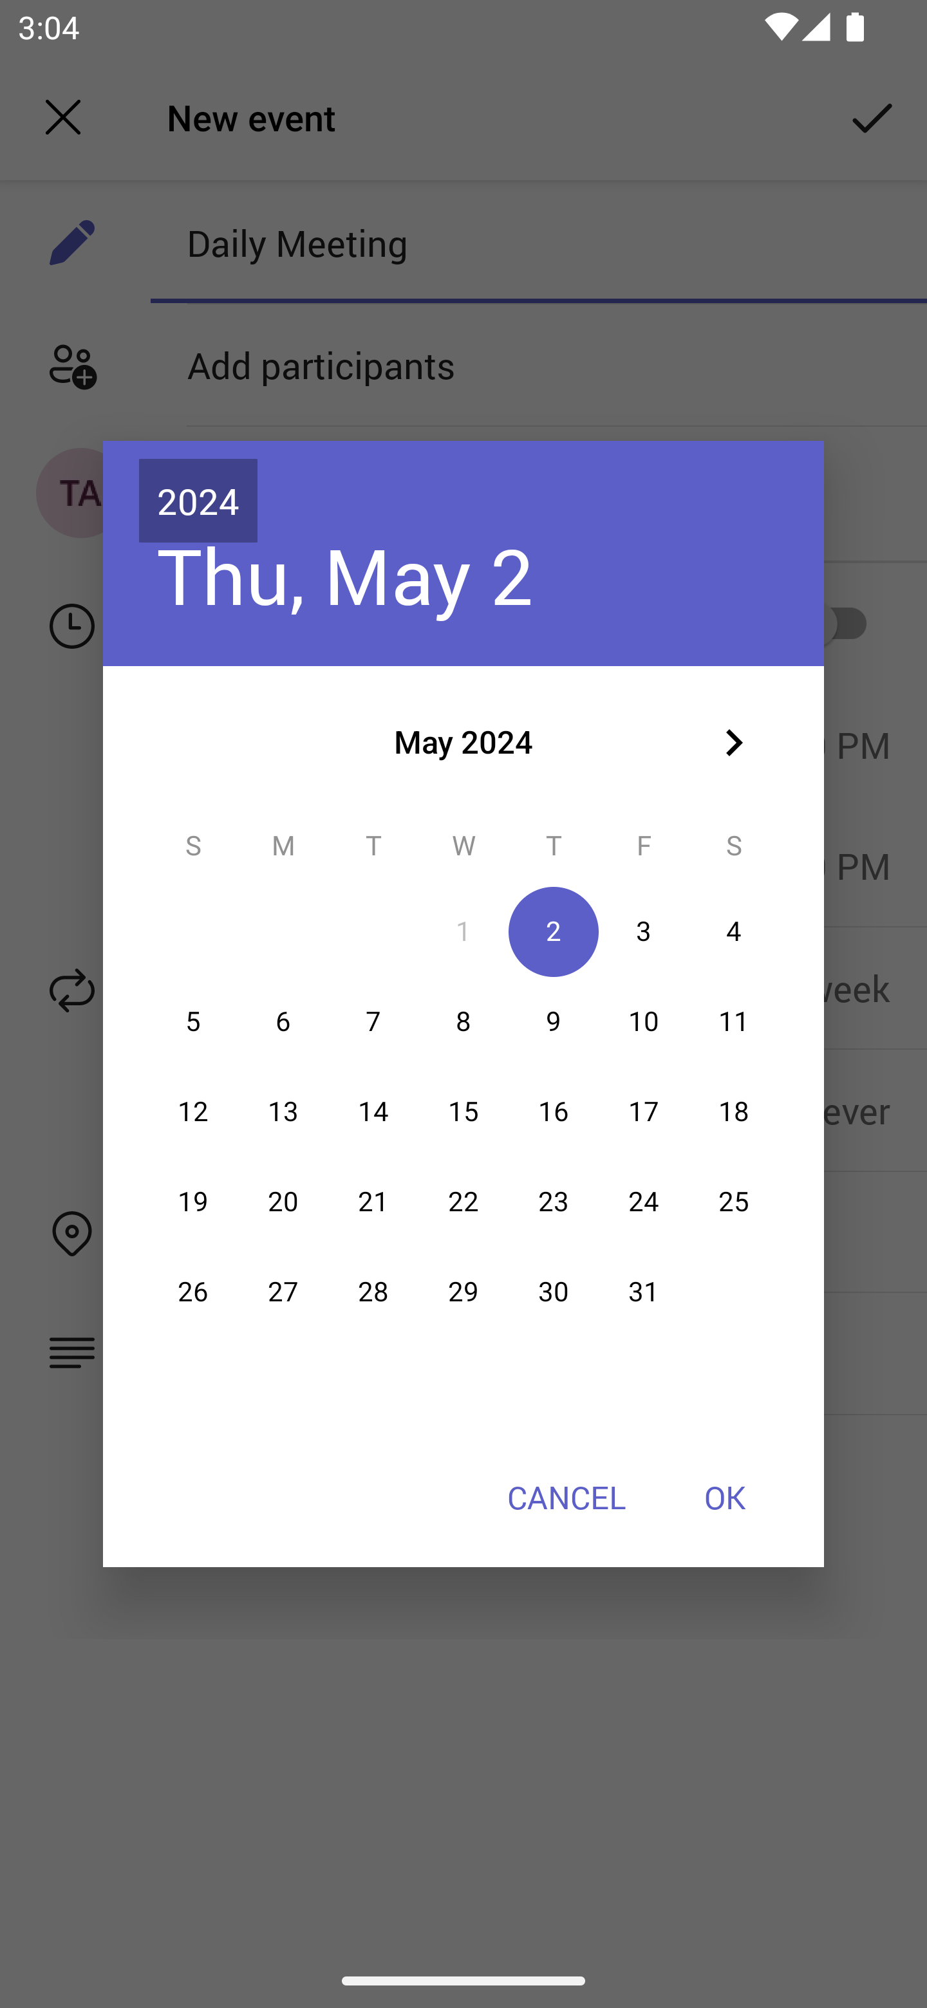 This screenshot has height=2008, width=927. I want to click on 27 27 May 2024, so click(283, 1292).